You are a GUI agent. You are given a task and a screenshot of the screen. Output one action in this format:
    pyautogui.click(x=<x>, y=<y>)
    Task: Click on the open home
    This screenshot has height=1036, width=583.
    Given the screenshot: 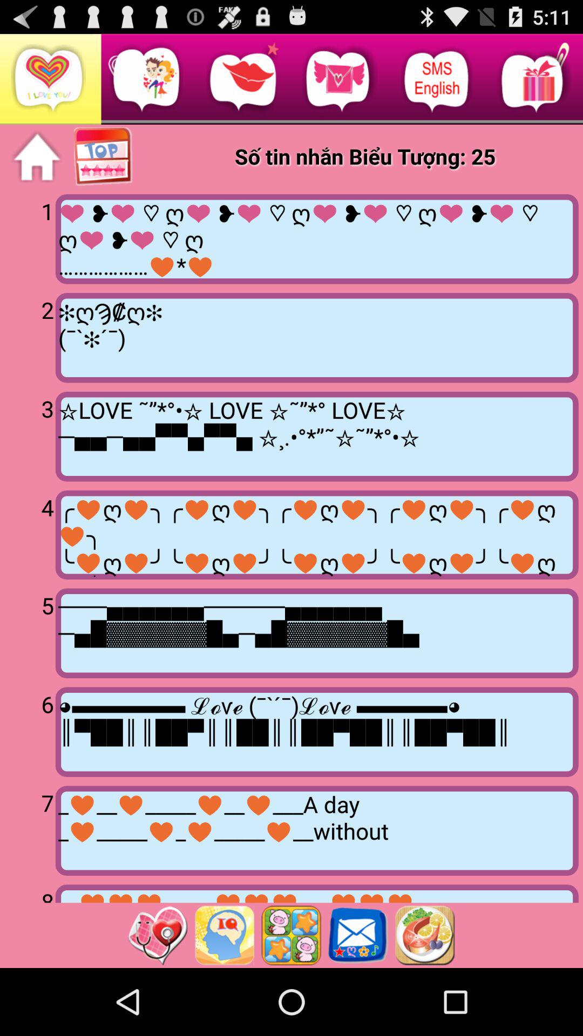 What is the action you would take?
    pyautogui.click(x=37, y=157)
    